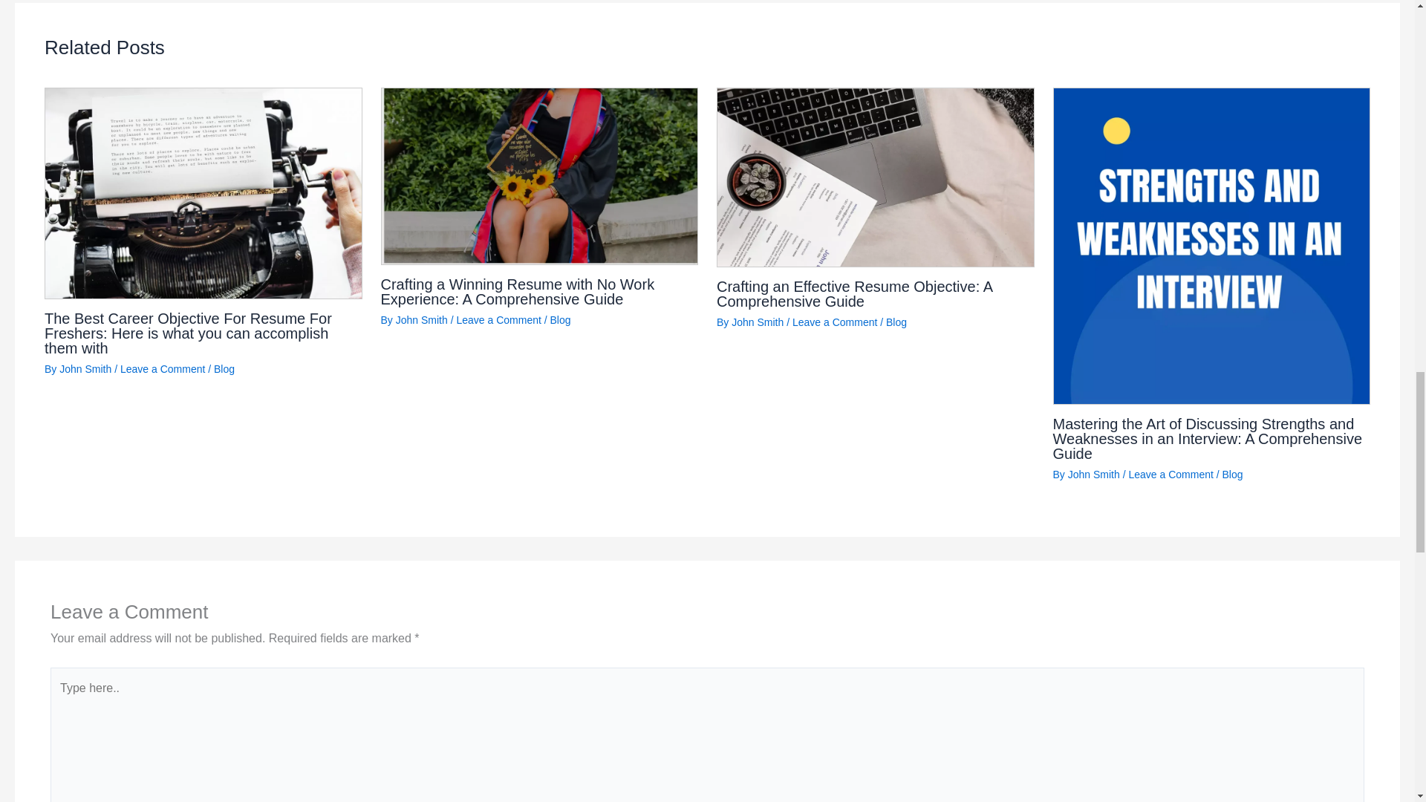 The image size is (1426, 802). I want to click on View all posts by John Smith, so click(1093, 474).